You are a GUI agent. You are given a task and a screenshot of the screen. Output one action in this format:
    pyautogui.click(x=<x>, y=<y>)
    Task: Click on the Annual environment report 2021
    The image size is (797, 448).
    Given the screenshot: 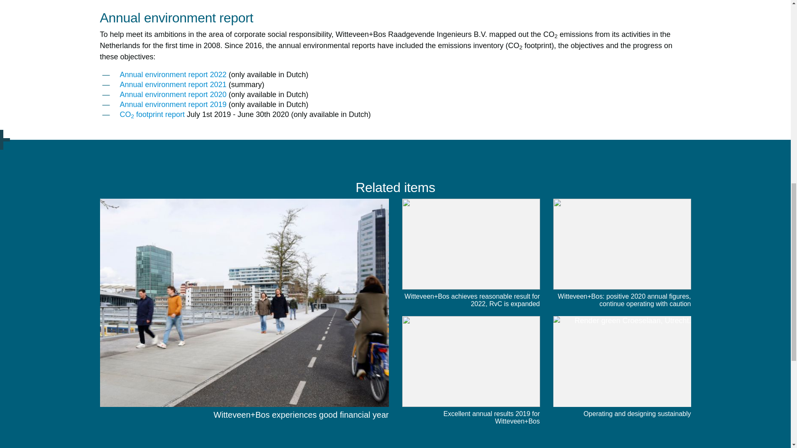 What is the action you would take?
    pyautogui.click(x=173, y=85)
    